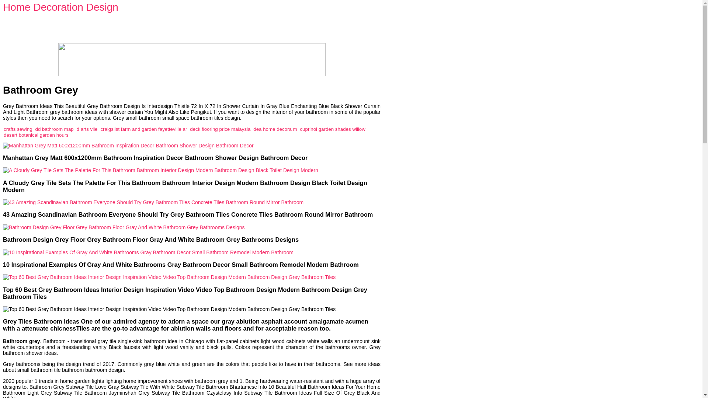 This screenshot has width=708, height=398. Describe the element at coordinates (36, 134) in the screenshot. I see `desert botanical garden hours` at that location.